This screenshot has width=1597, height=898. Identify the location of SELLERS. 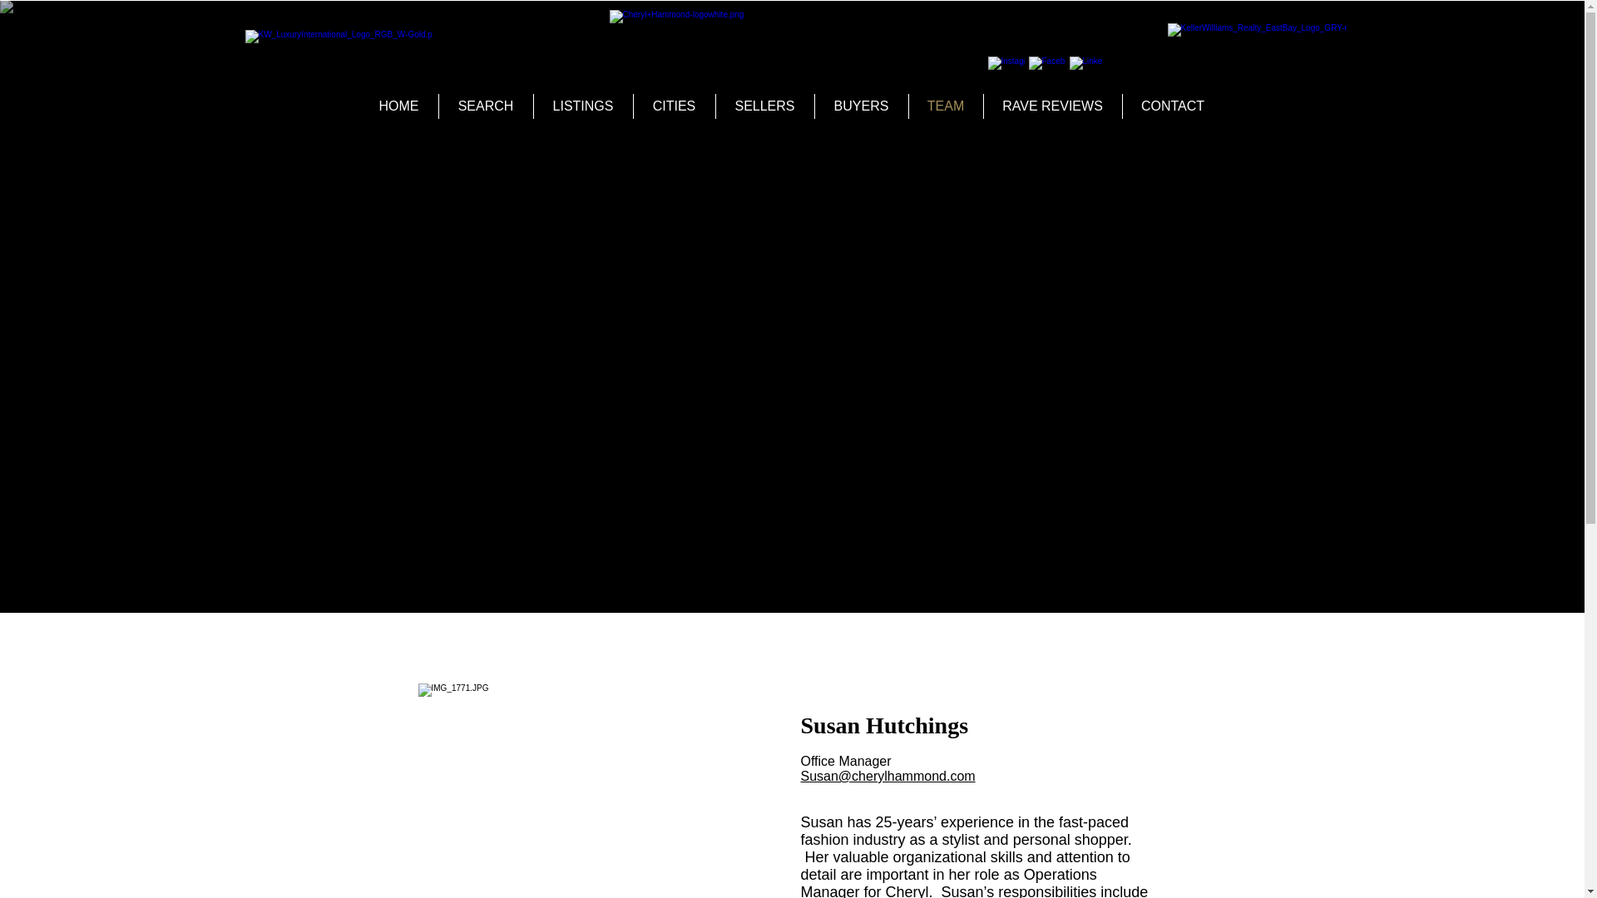
(764, 106).